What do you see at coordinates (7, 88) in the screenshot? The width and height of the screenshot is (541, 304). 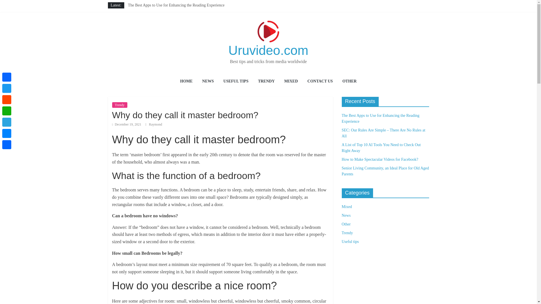 I see `Twitter` at bounding box center [7, 88].